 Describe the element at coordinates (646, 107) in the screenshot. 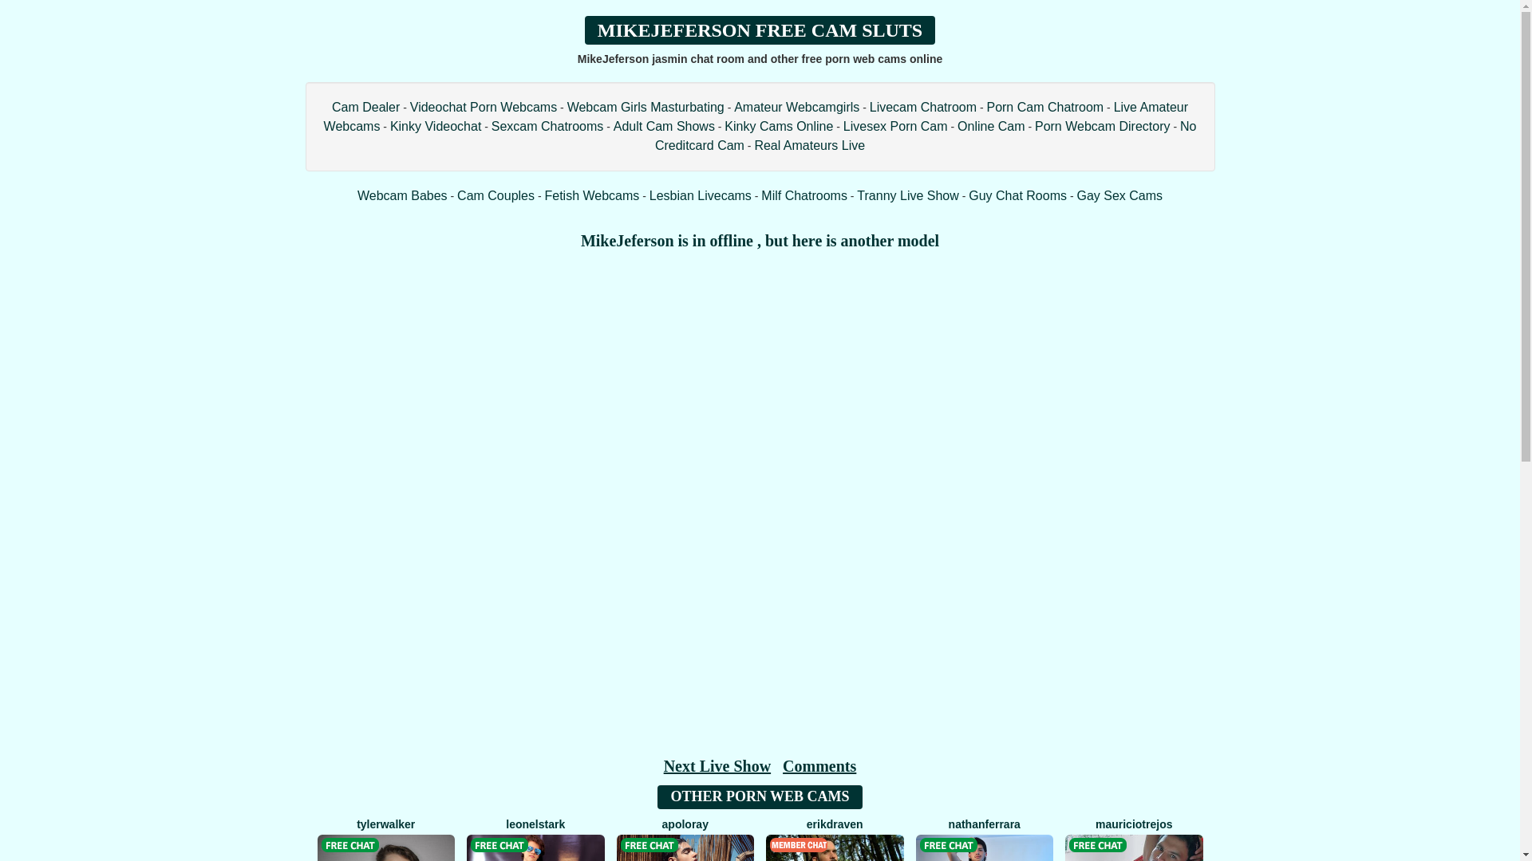

I see `Webcam Girls Masturbating` at that location.